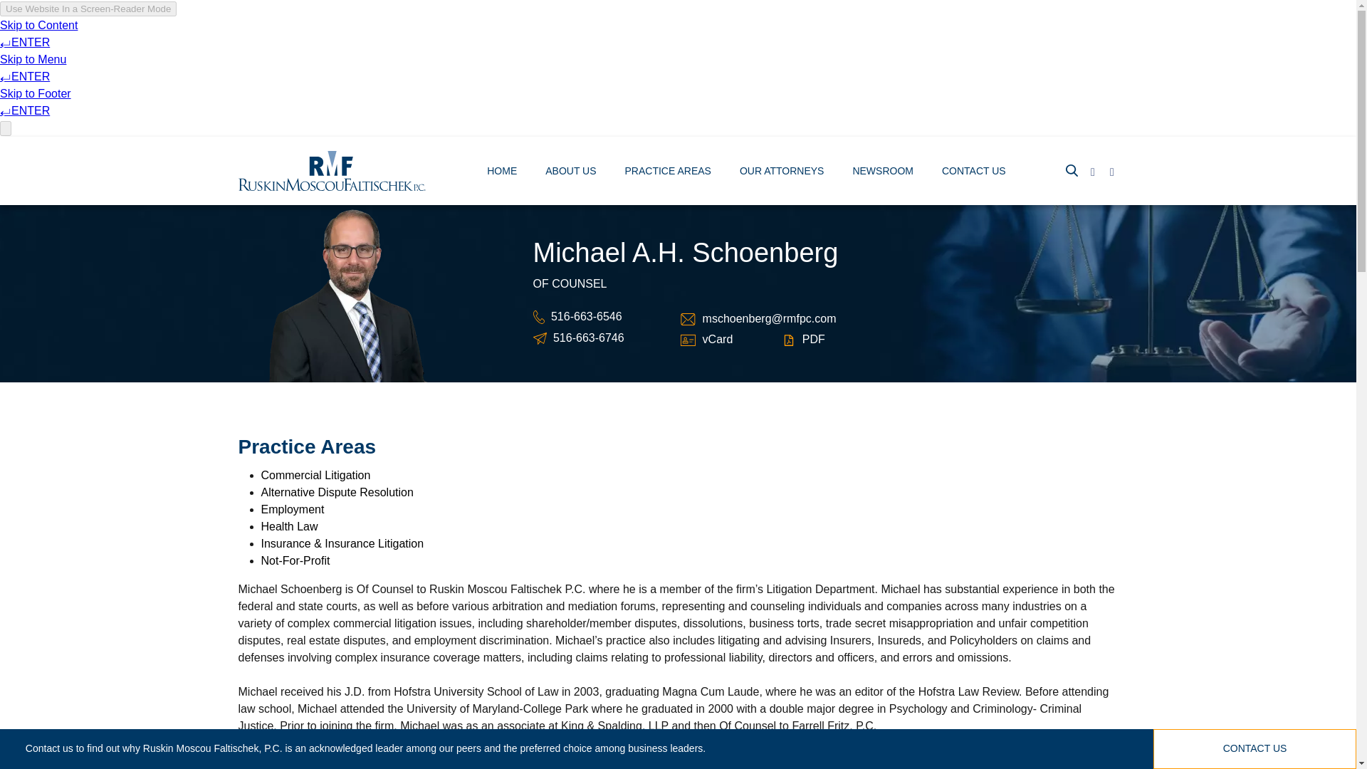 The width and height of the screenshot is (1367, 769). Describe the element at coordinates (289, 527) in the screenshot. I see `Health Law` at that location.